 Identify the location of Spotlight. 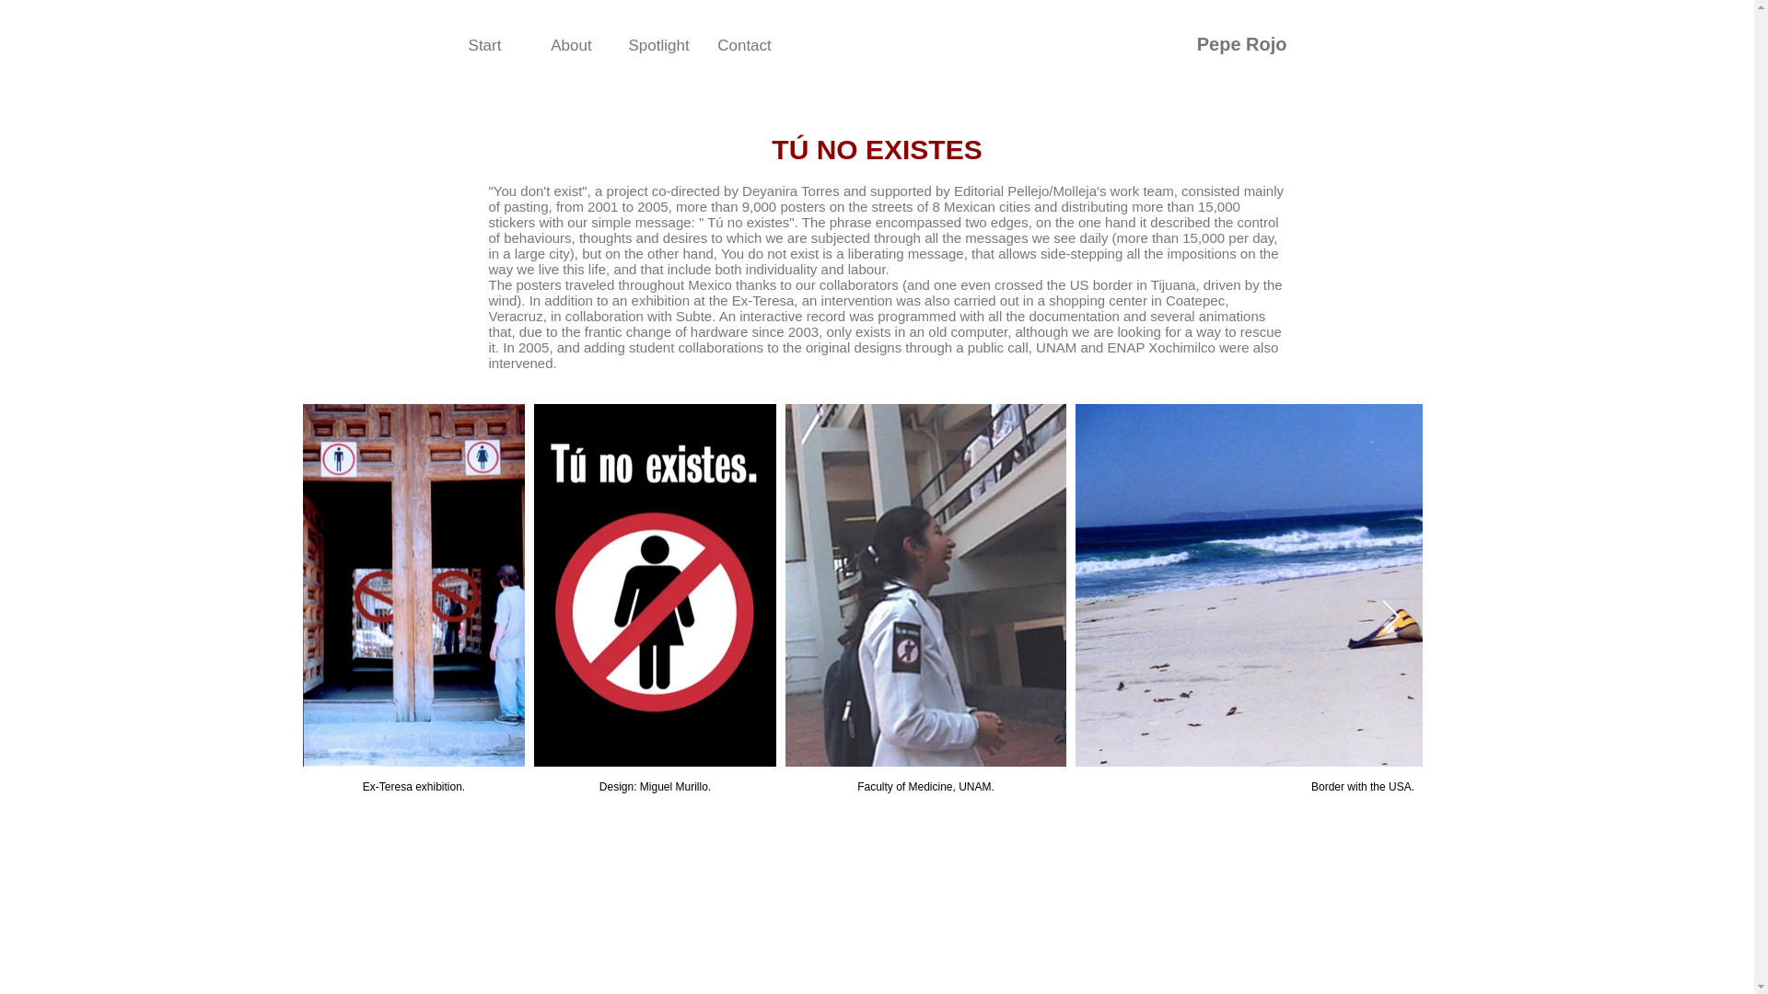
(658, 44).